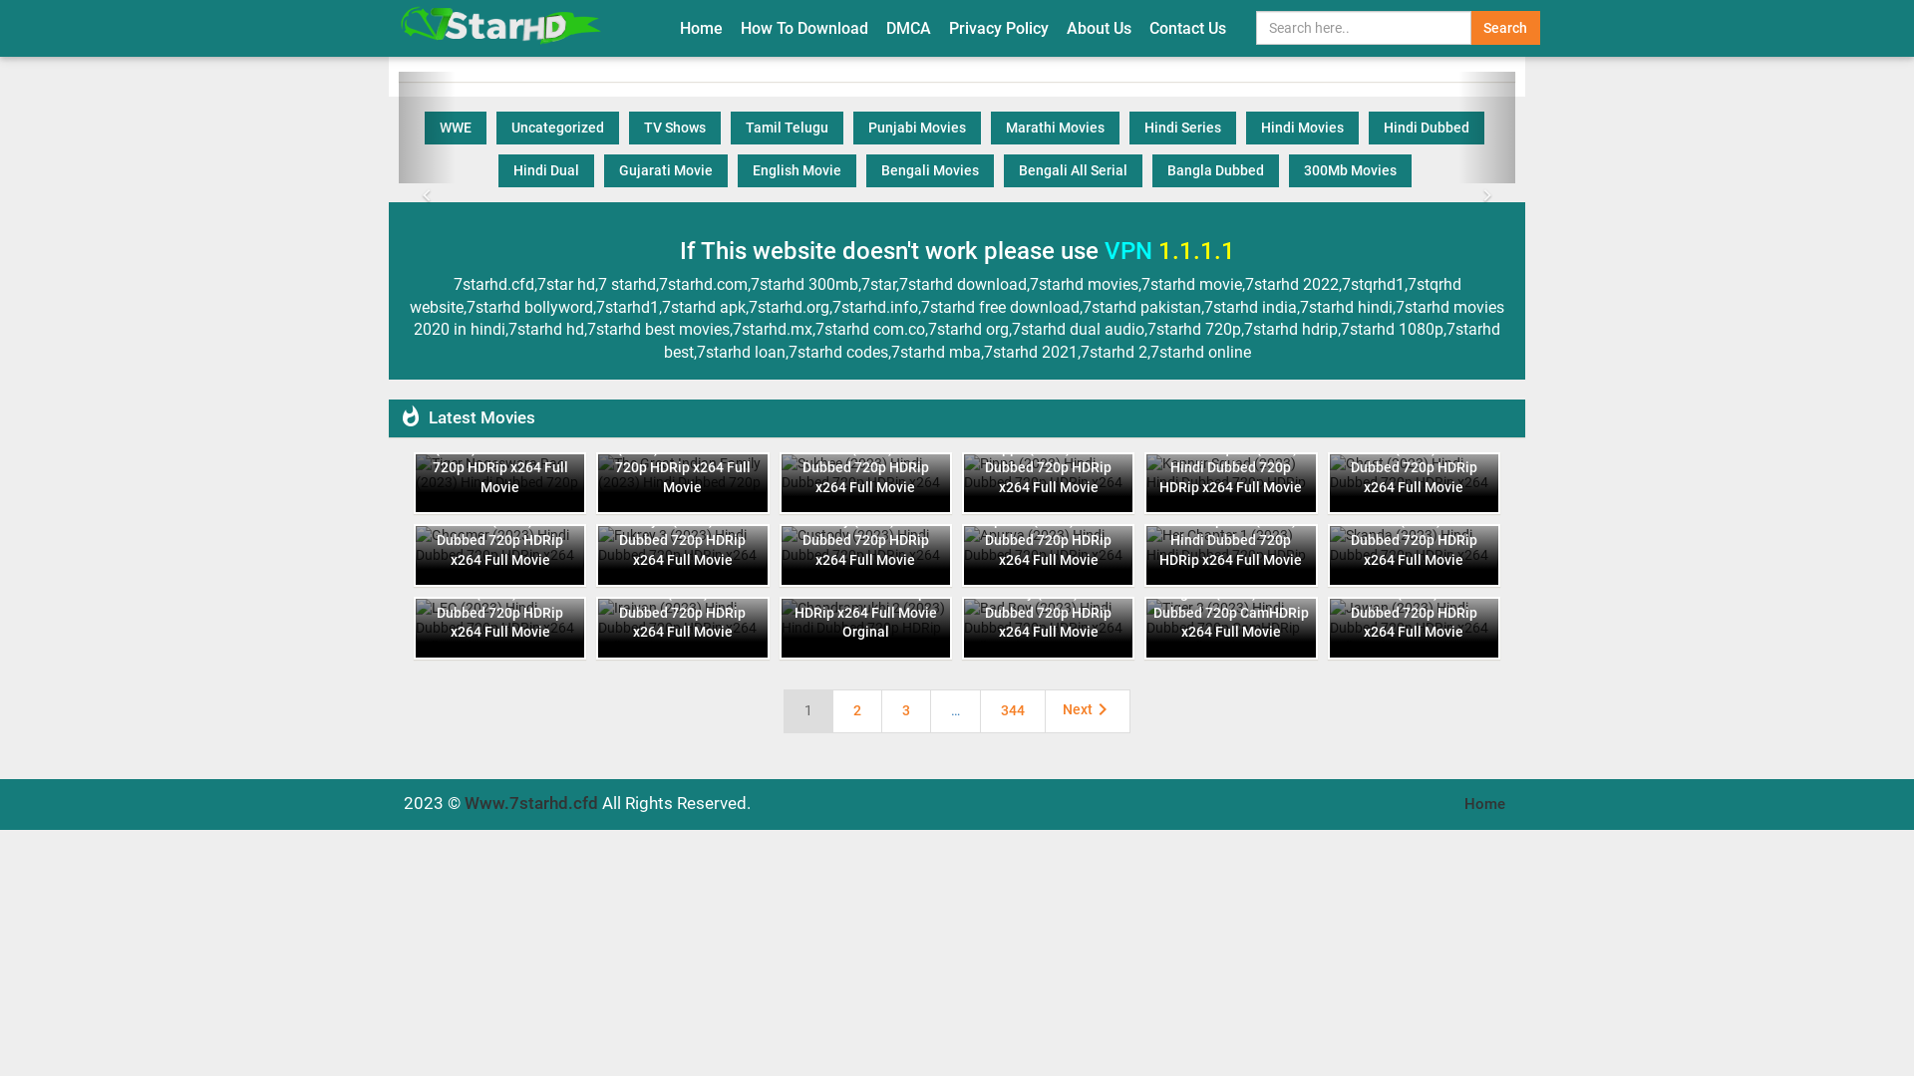  I want to click on Ghoomer (2023) Hindi Dubbed 720p HDRip x264 Full Movie, so click(500, 556).